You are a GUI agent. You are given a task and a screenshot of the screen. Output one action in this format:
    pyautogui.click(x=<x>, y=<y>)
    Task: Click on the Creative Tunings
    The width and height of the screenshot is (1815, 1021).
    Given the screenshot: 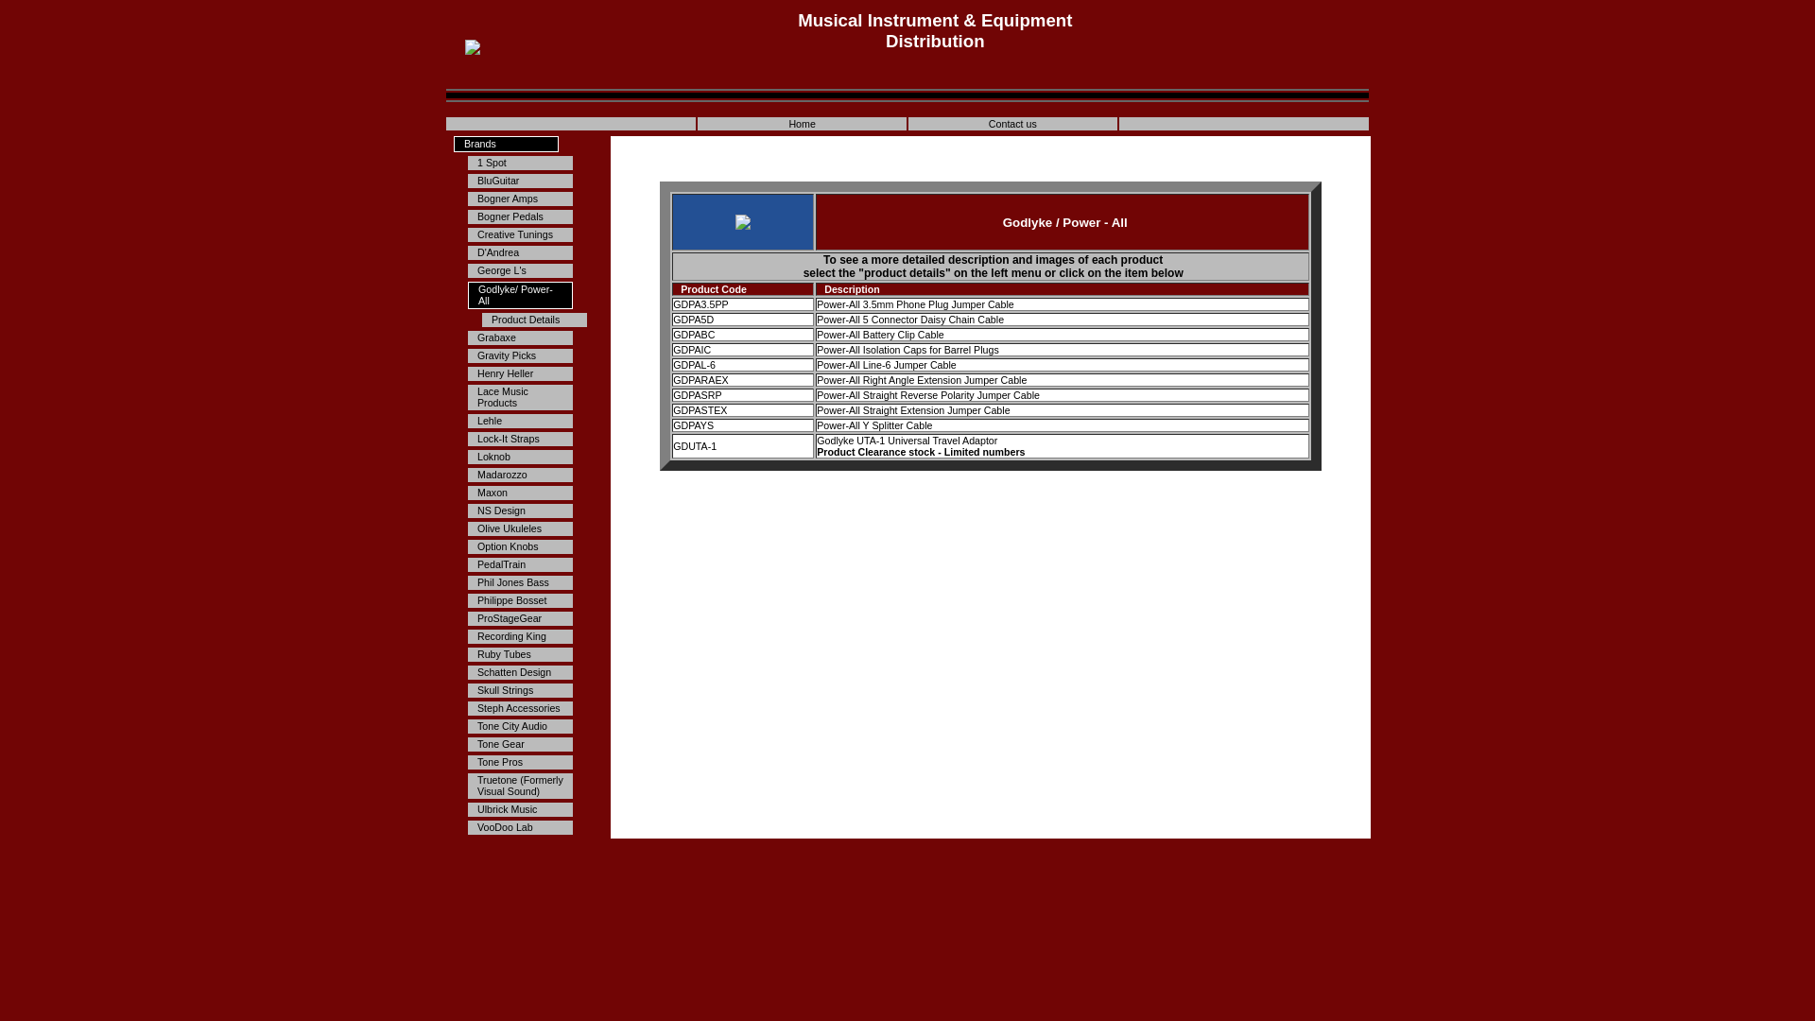 What is the action you would take?
    pyautogui.click(x=520, y=234)
    